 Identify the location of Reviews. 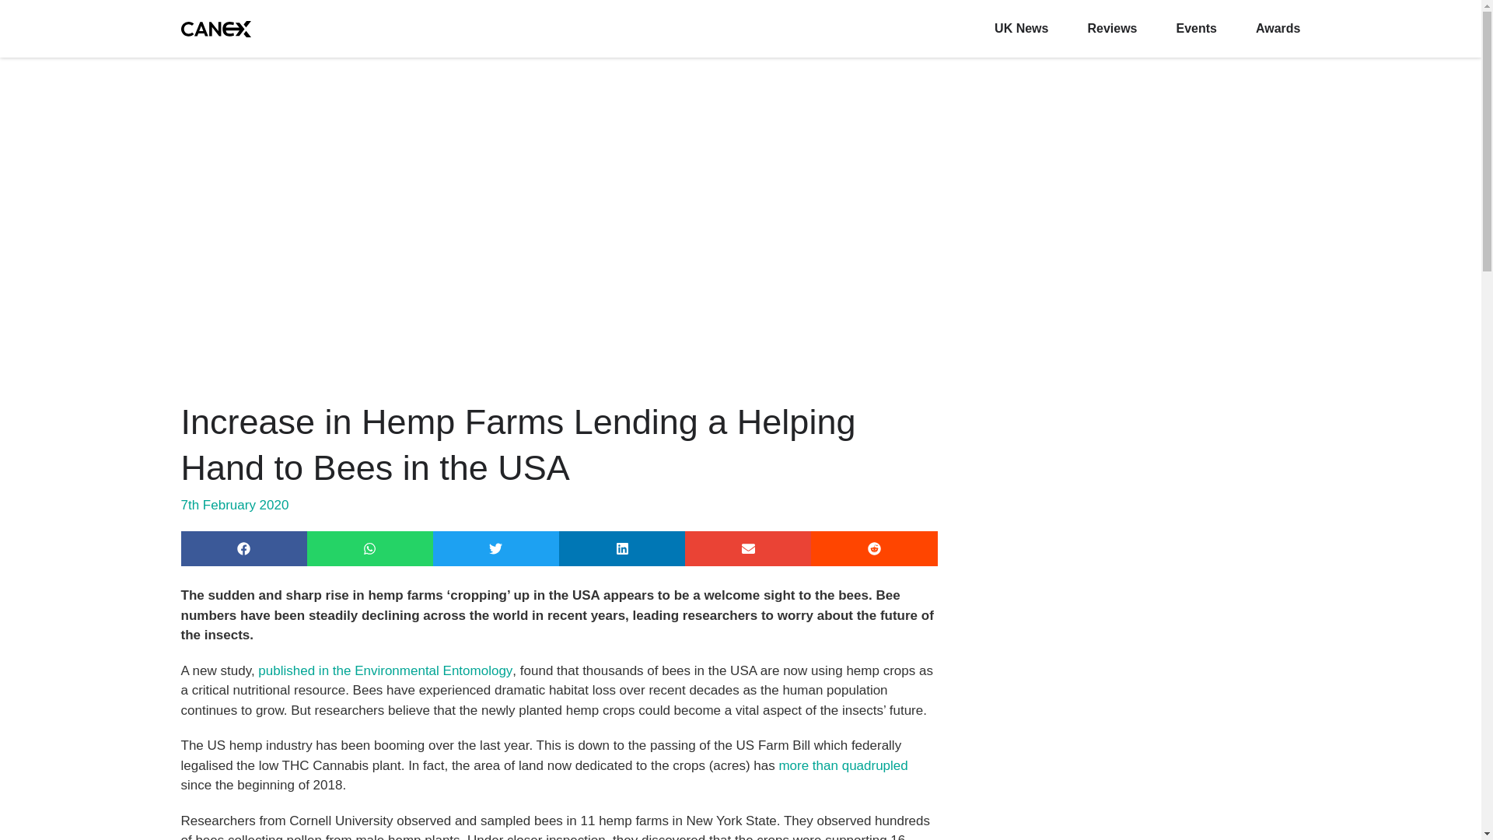
(1111, 28).